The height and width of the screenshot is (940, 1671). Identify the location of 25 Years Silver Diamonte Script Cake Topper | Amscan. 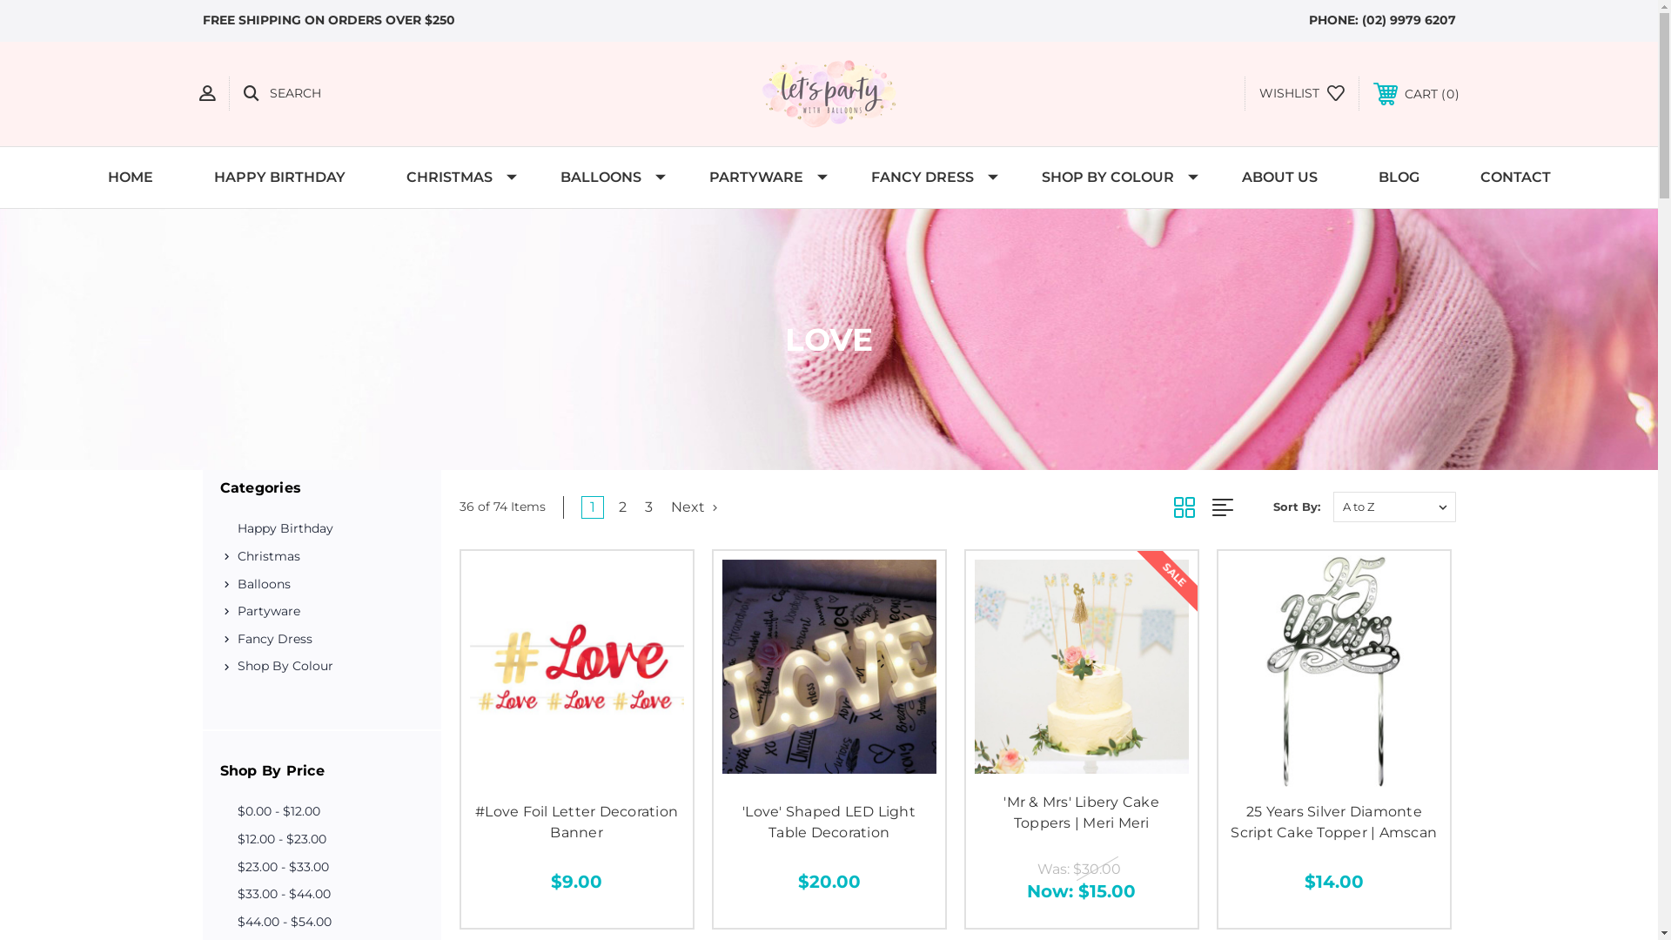
(1333, 822).